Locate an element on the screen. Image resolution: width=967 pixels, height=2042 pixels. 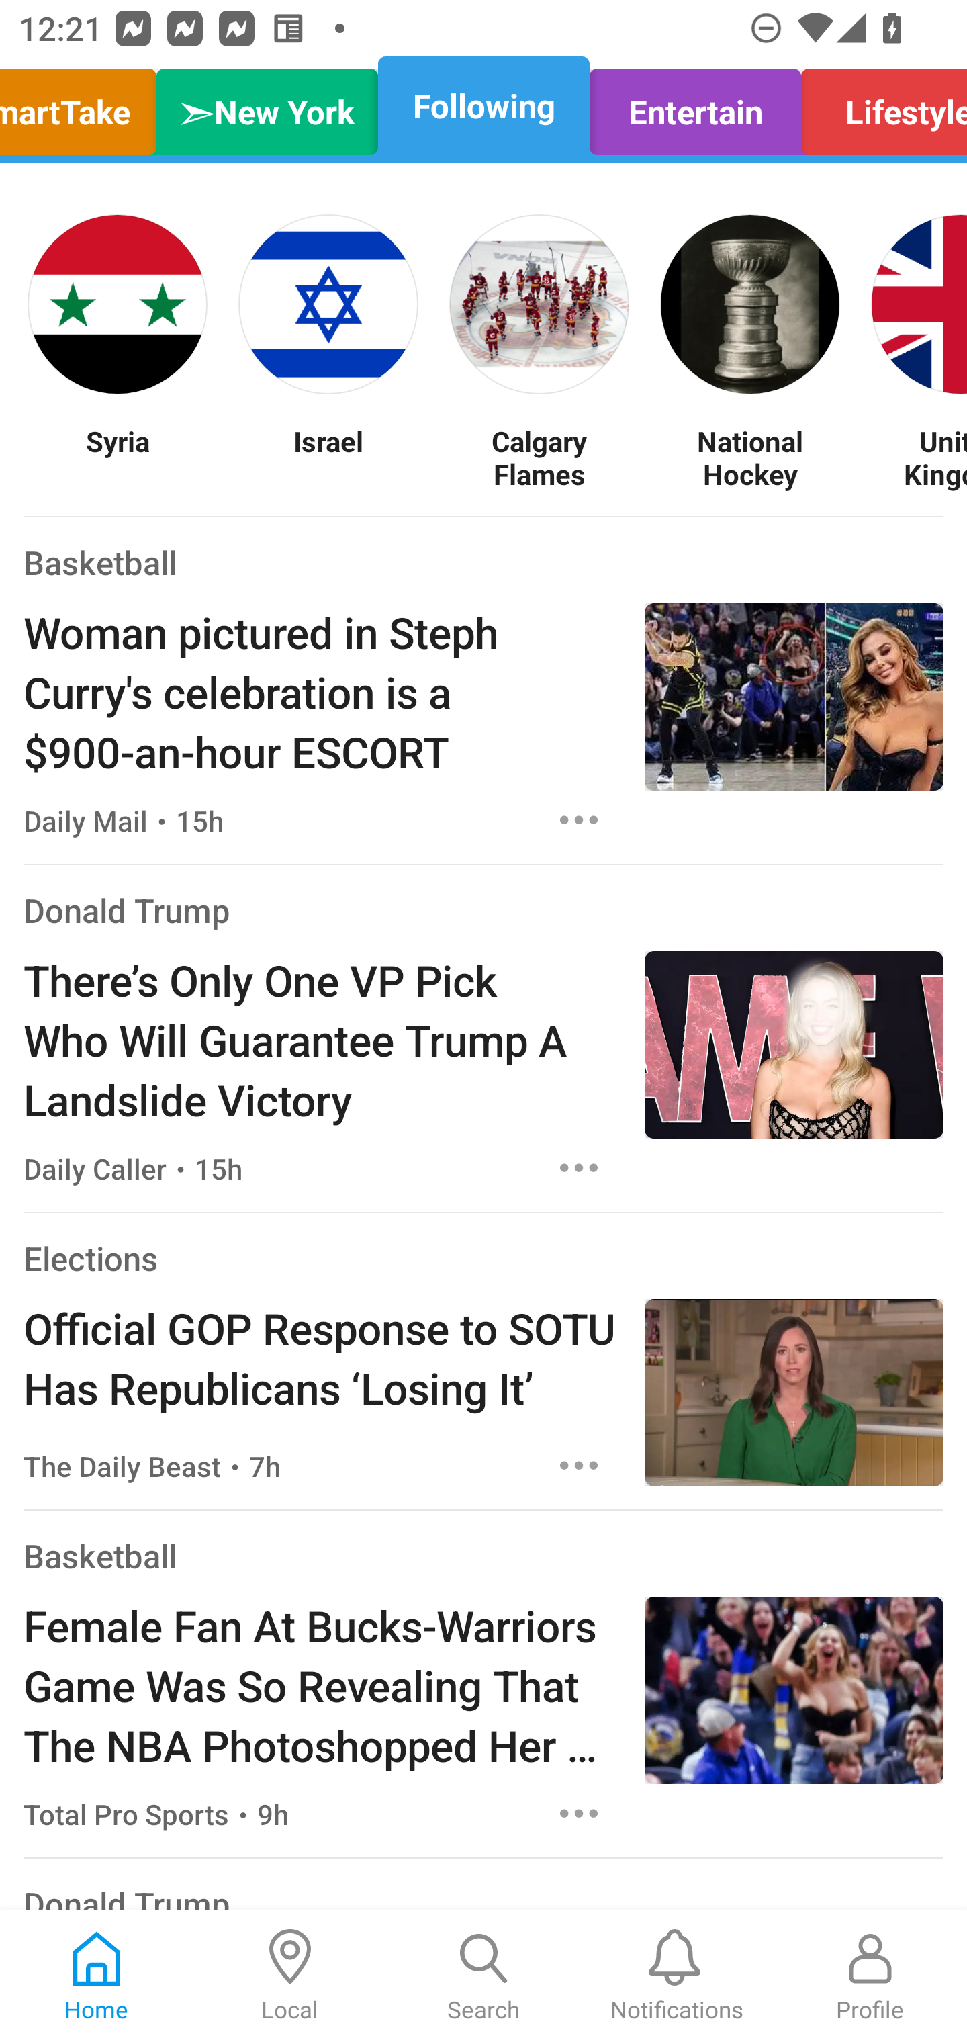
Notifications is located at coordinates (677, 1976).